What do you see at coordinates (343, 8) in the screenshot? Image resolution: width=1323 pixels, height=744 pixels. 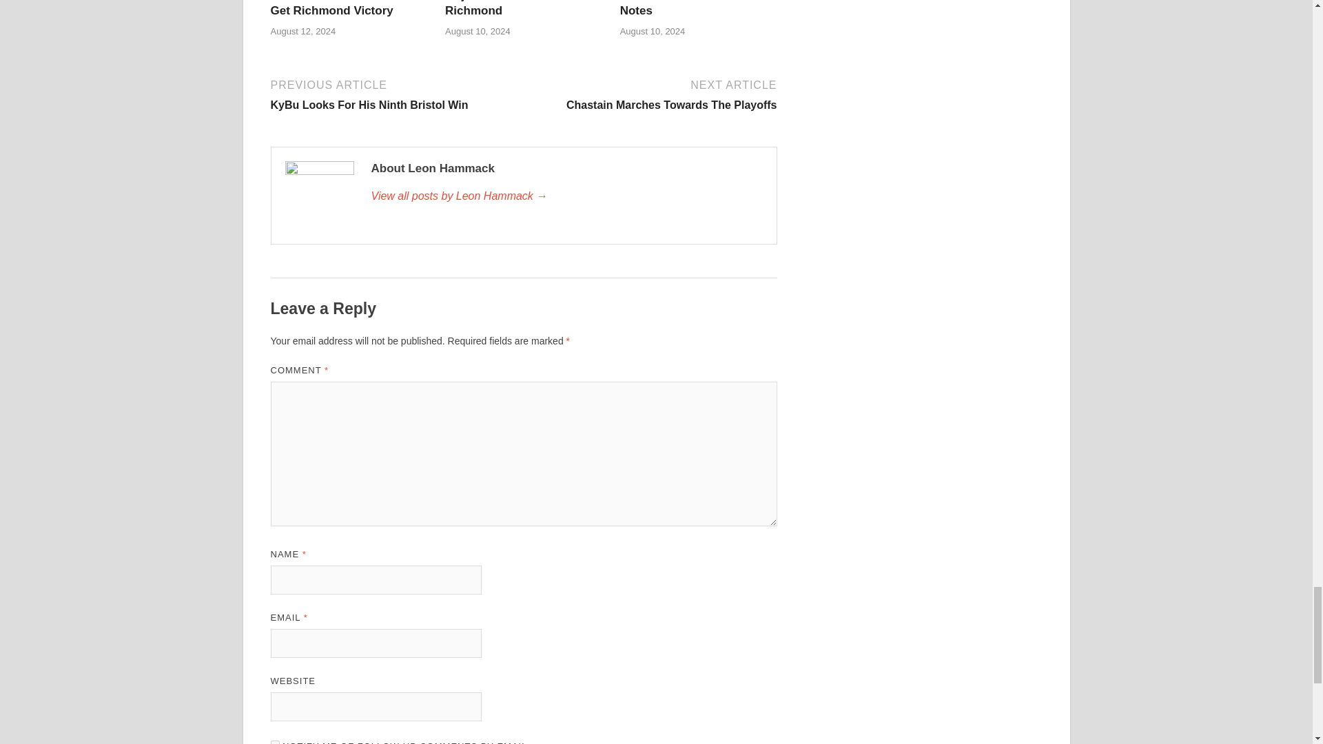 I see `ADillon Crashes Others To Get Richmond Victory` at bounding box center [343, 8].